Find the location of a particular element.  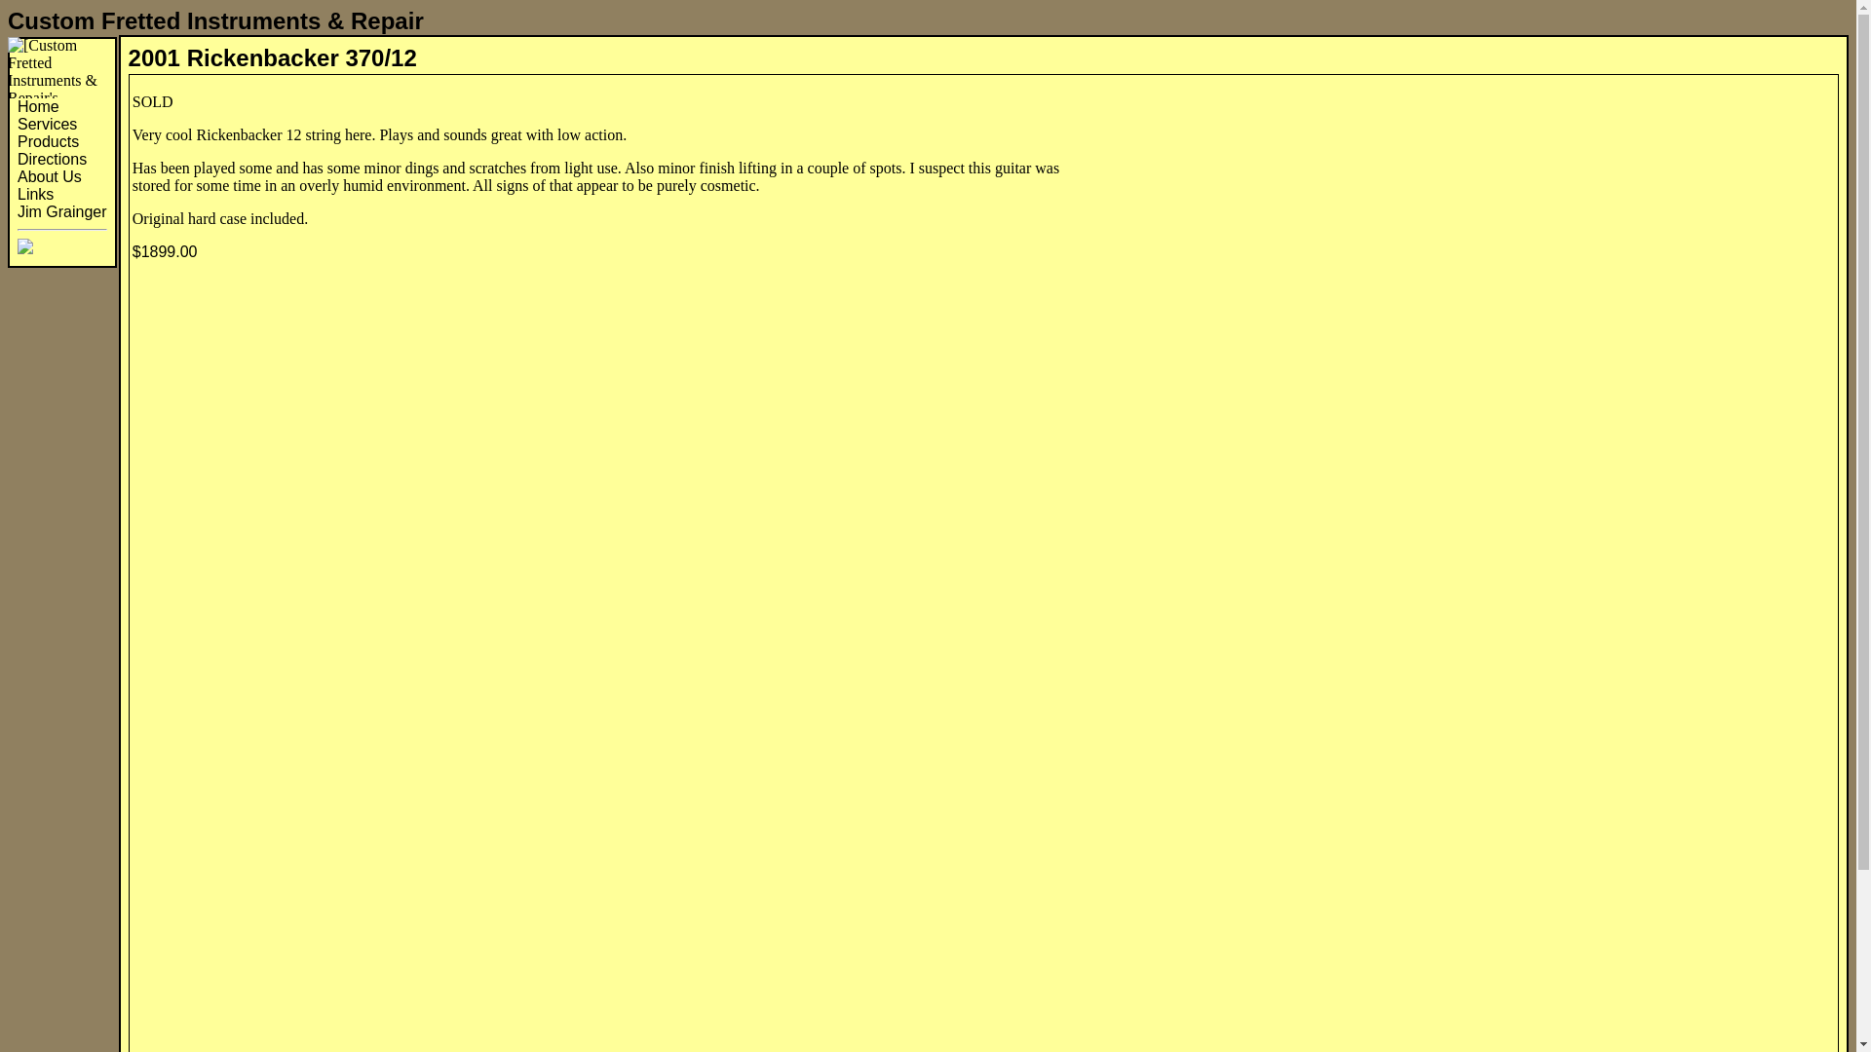

Home is located at coordinates (38, 106).